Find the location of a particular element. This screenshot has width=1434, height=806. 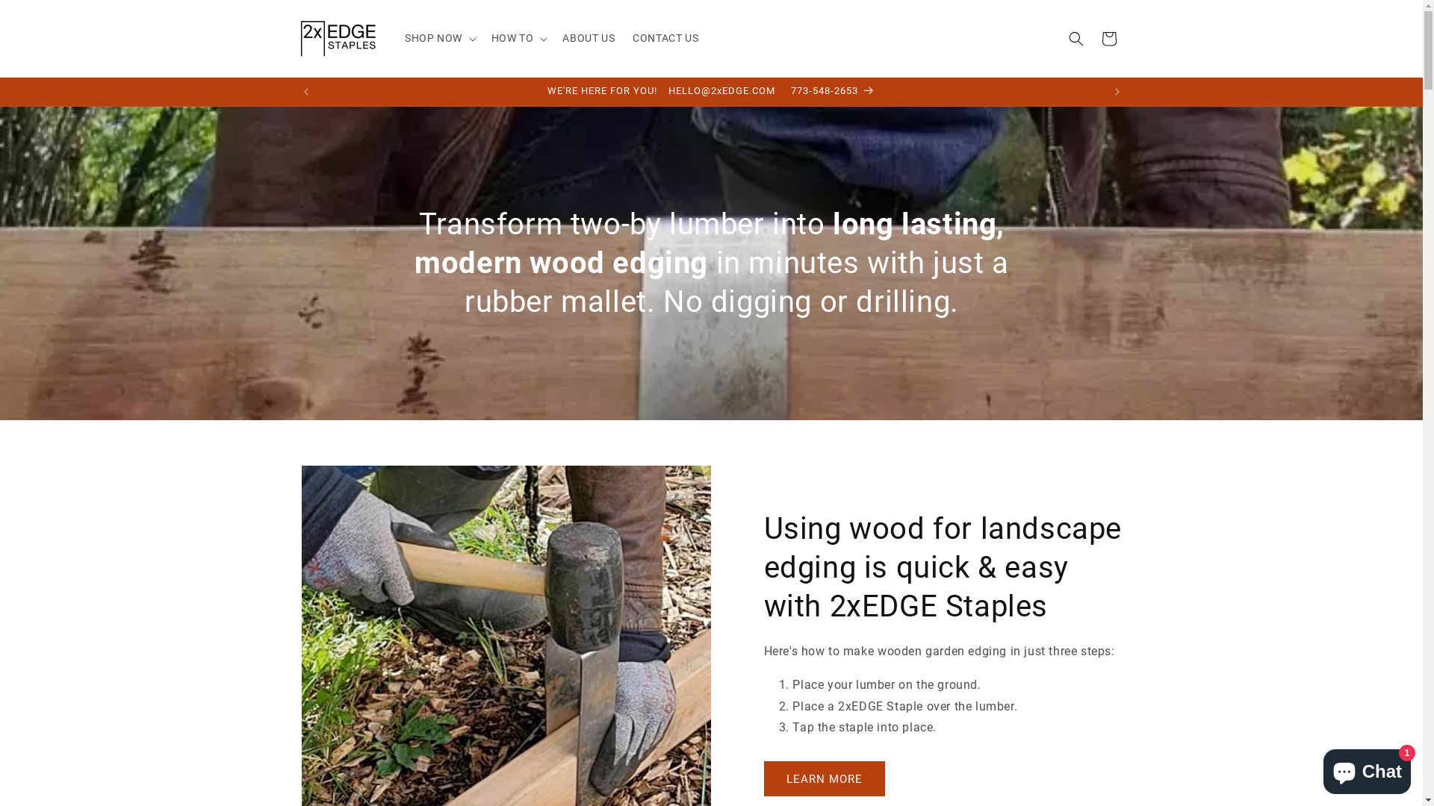

Shopify online store chat is located at coordinates (1367, 769).